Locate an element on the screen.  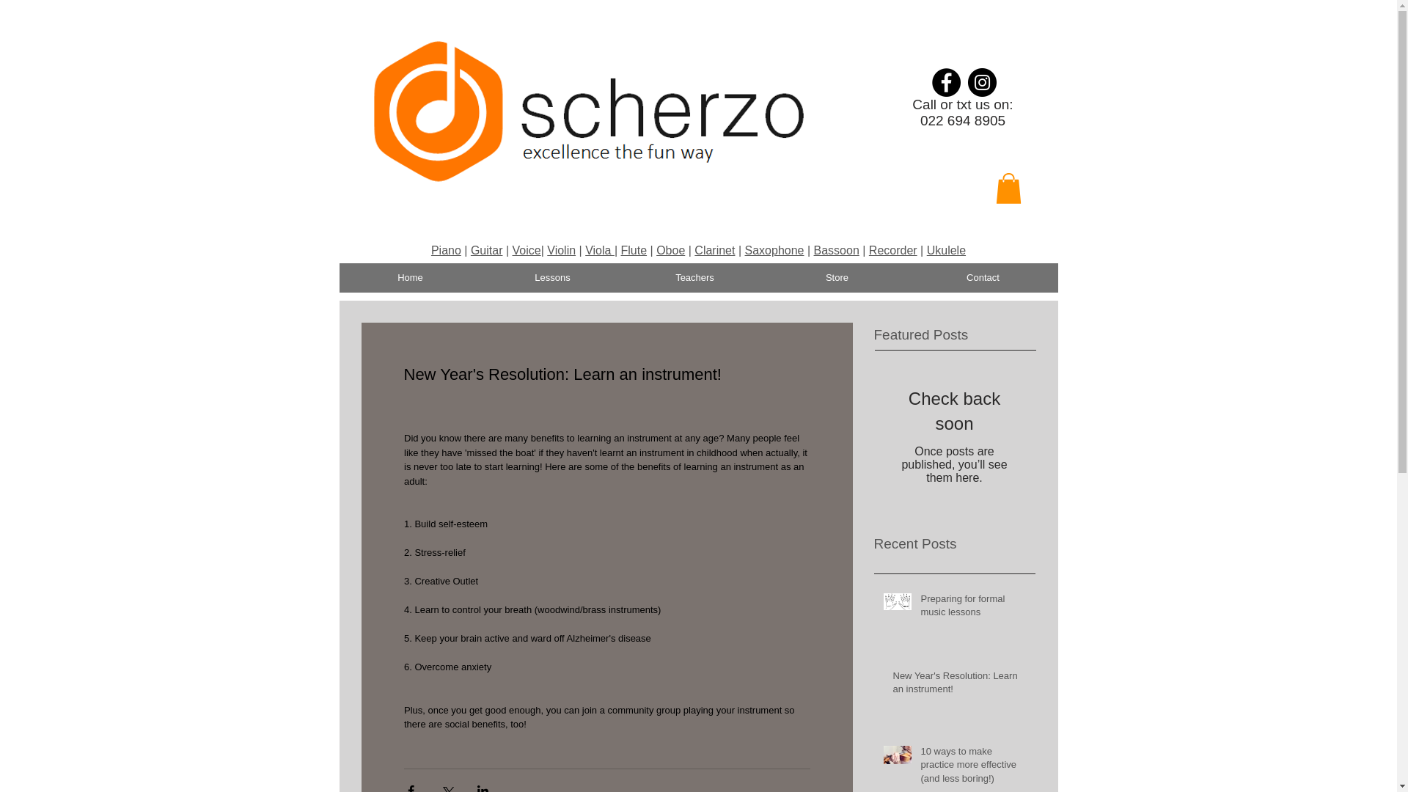
Store is located at coordinates (837, 277).